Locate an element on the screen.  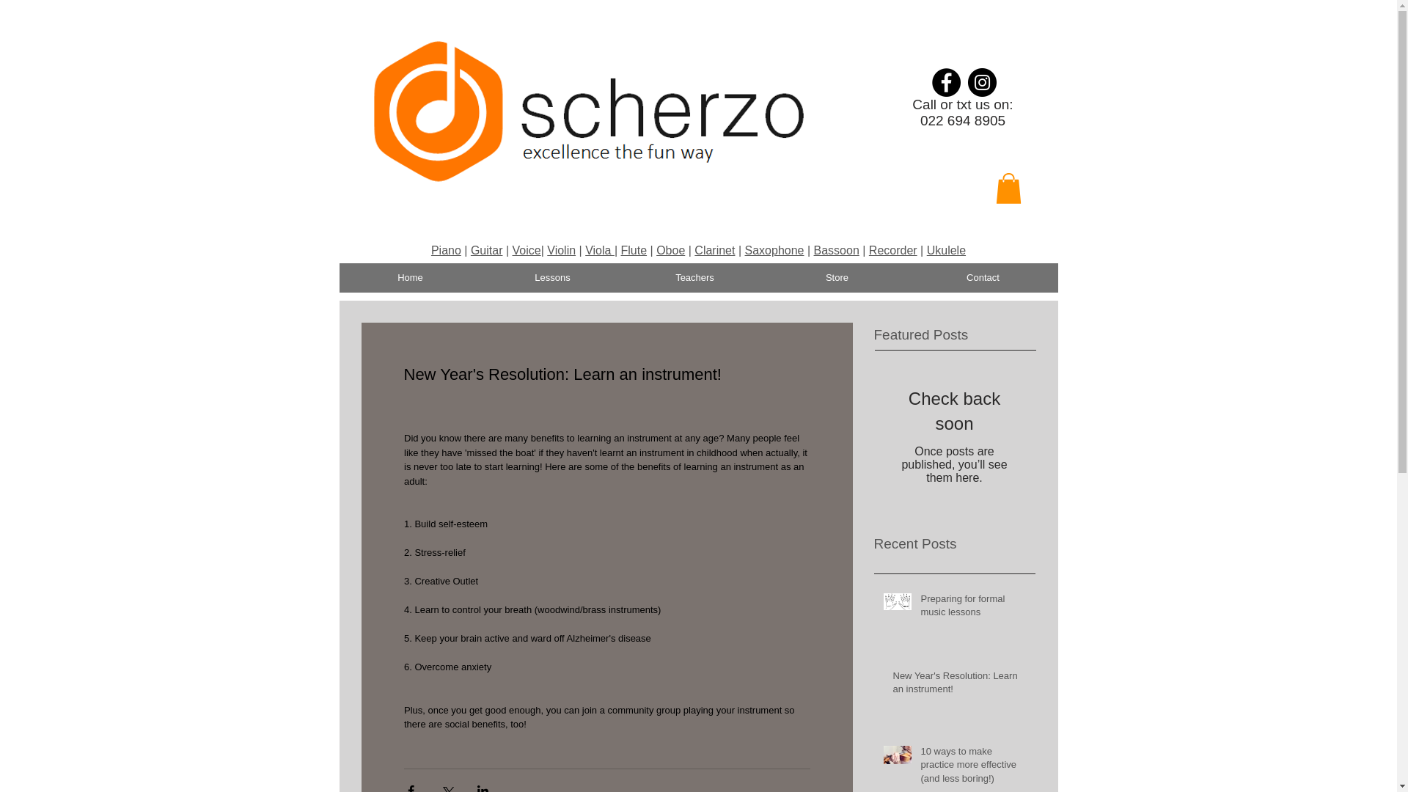
Store is located at coordinates (837, 277).